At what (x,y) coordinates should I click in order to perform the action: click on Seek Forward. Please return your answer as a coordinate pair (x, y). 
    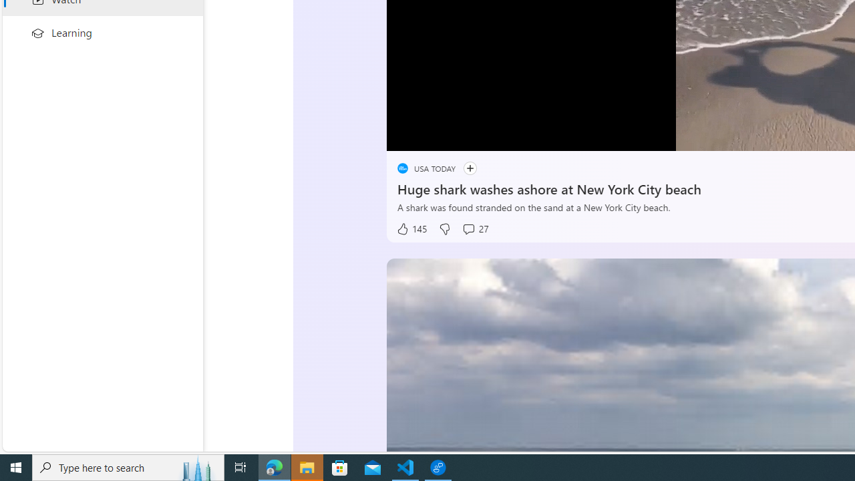
    Looking at the image, I should click on (460, 136).